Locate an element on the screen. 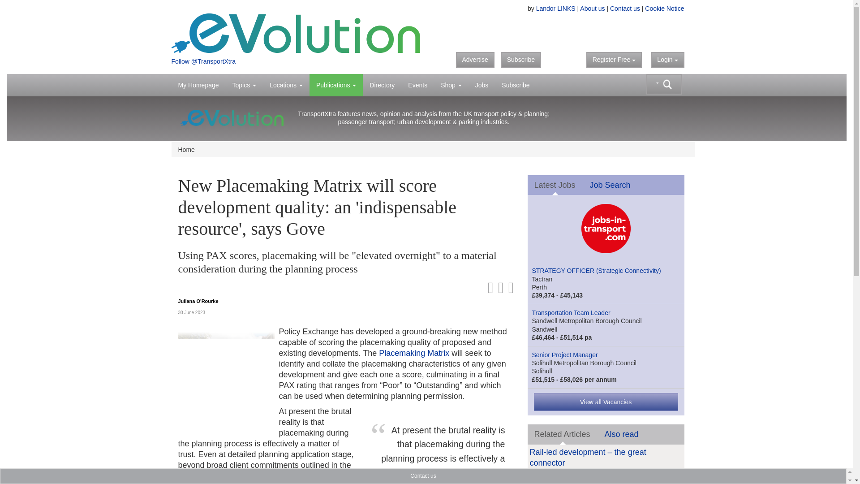 This screenshot has height=484, width=860. About us is located at coordinates (592, 8).